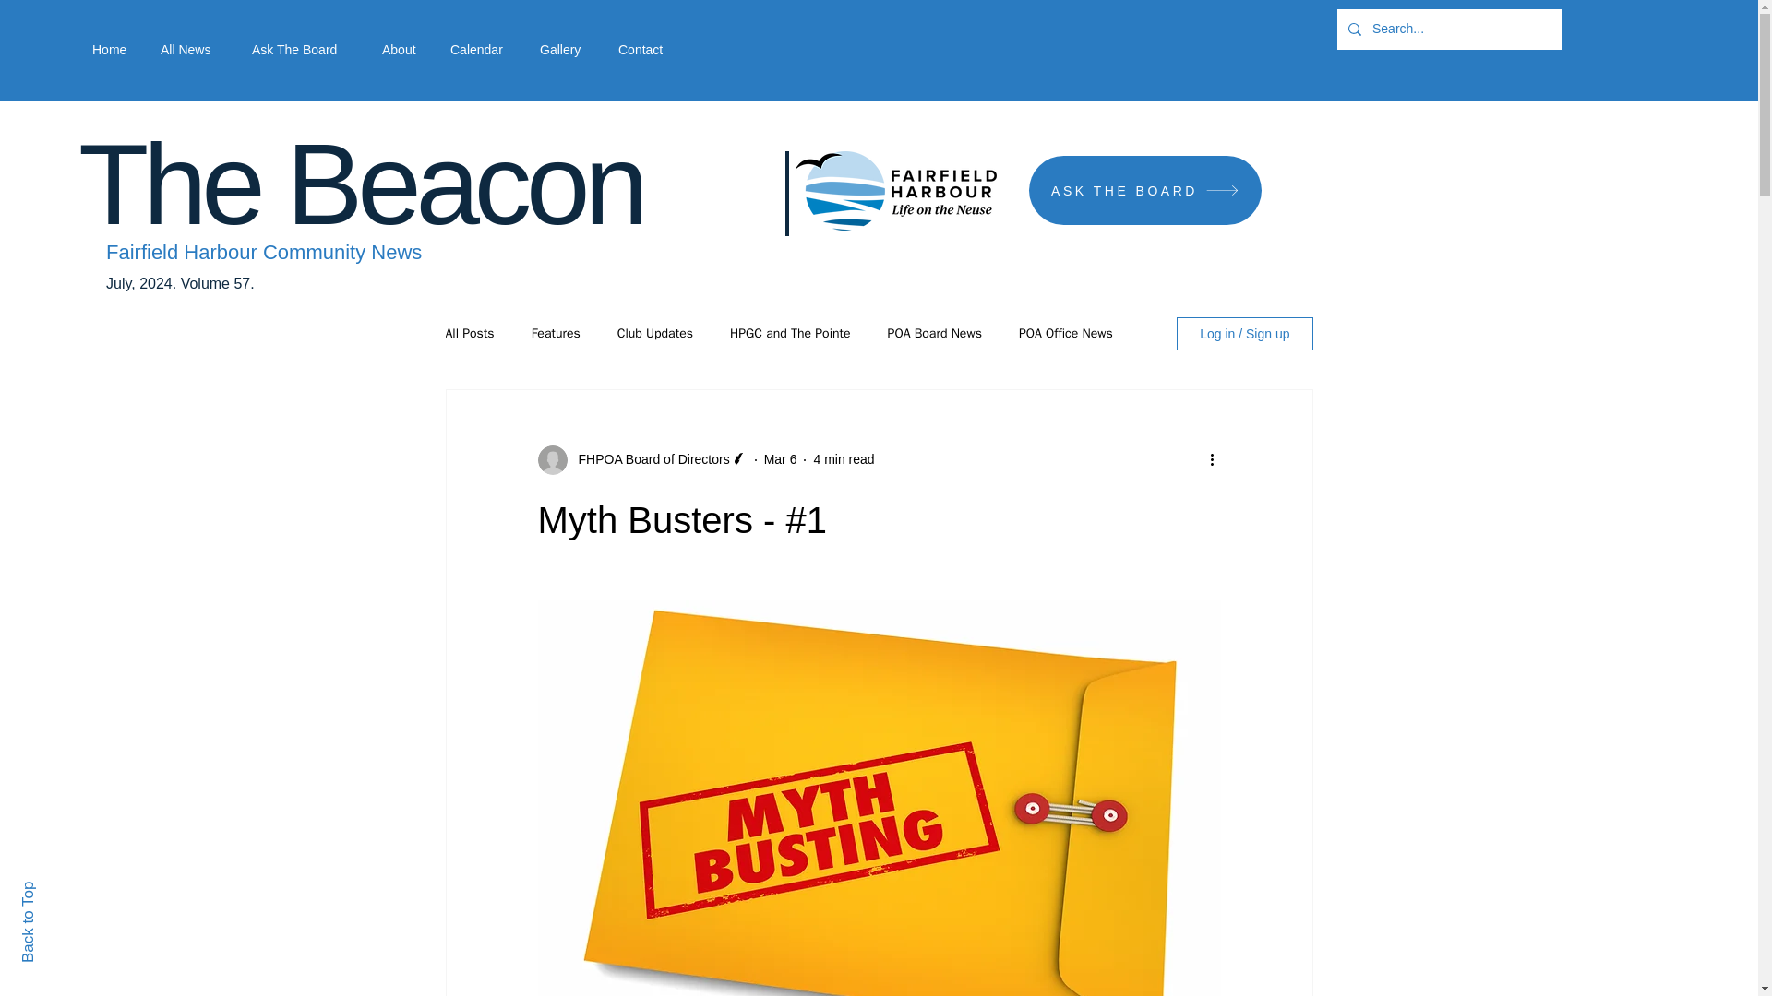  I want to click on Mar 6, so click(781, 459).